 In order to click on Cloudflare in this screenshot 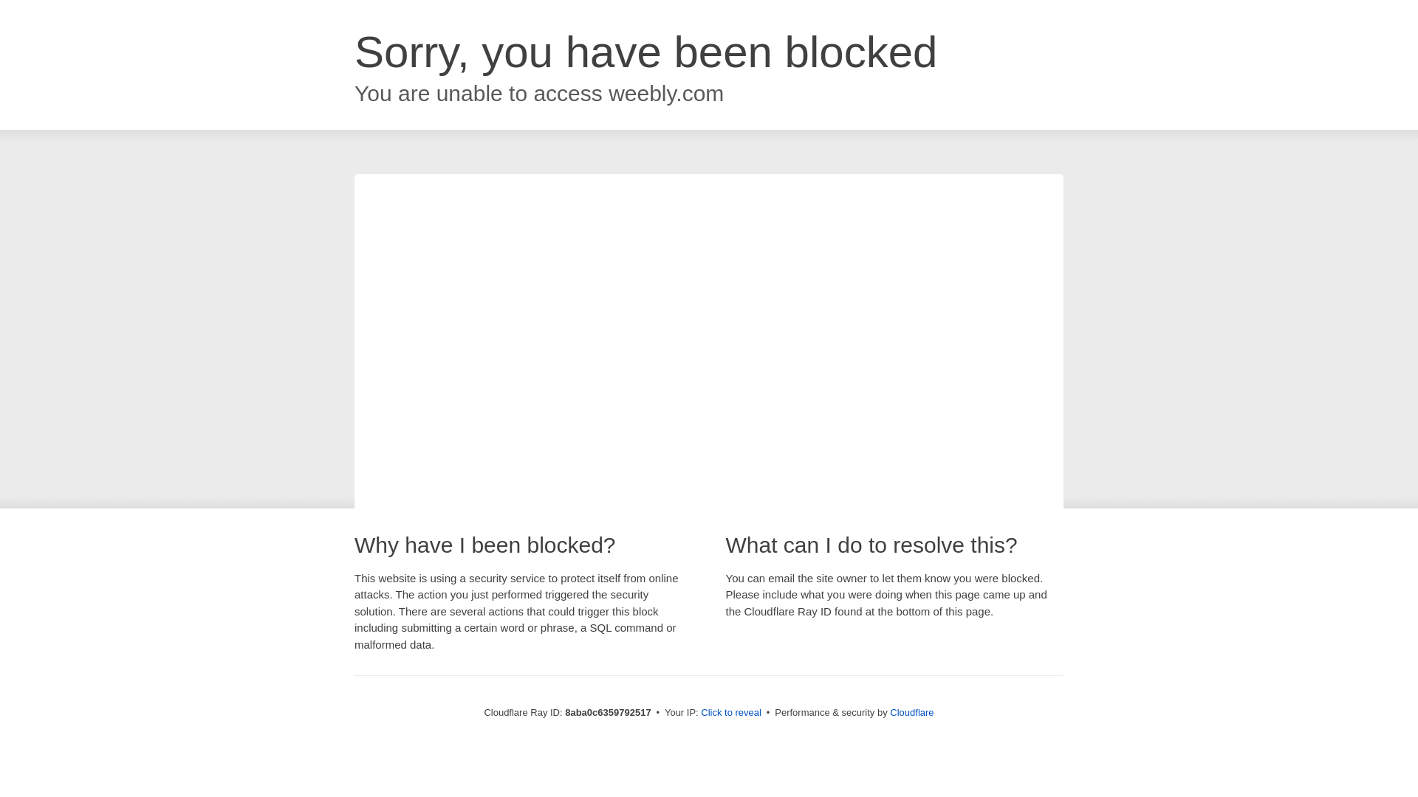, I will do `click(911, 712)`.